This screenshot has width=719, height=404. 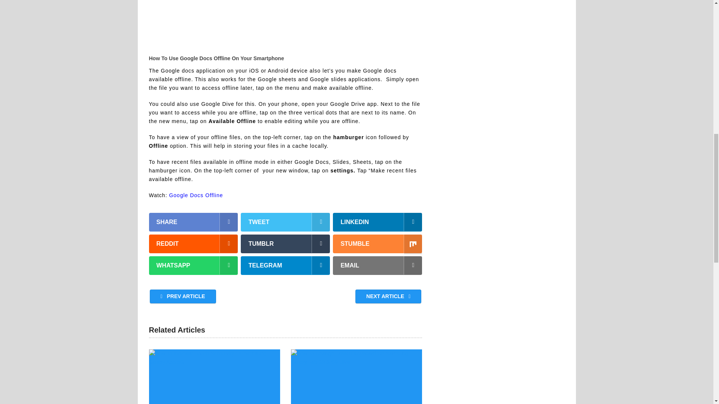 What do you see at coordinates (388, 296) in the screenshot?
I see `NEXT ARTICLE` at bounding box center [388, 296].